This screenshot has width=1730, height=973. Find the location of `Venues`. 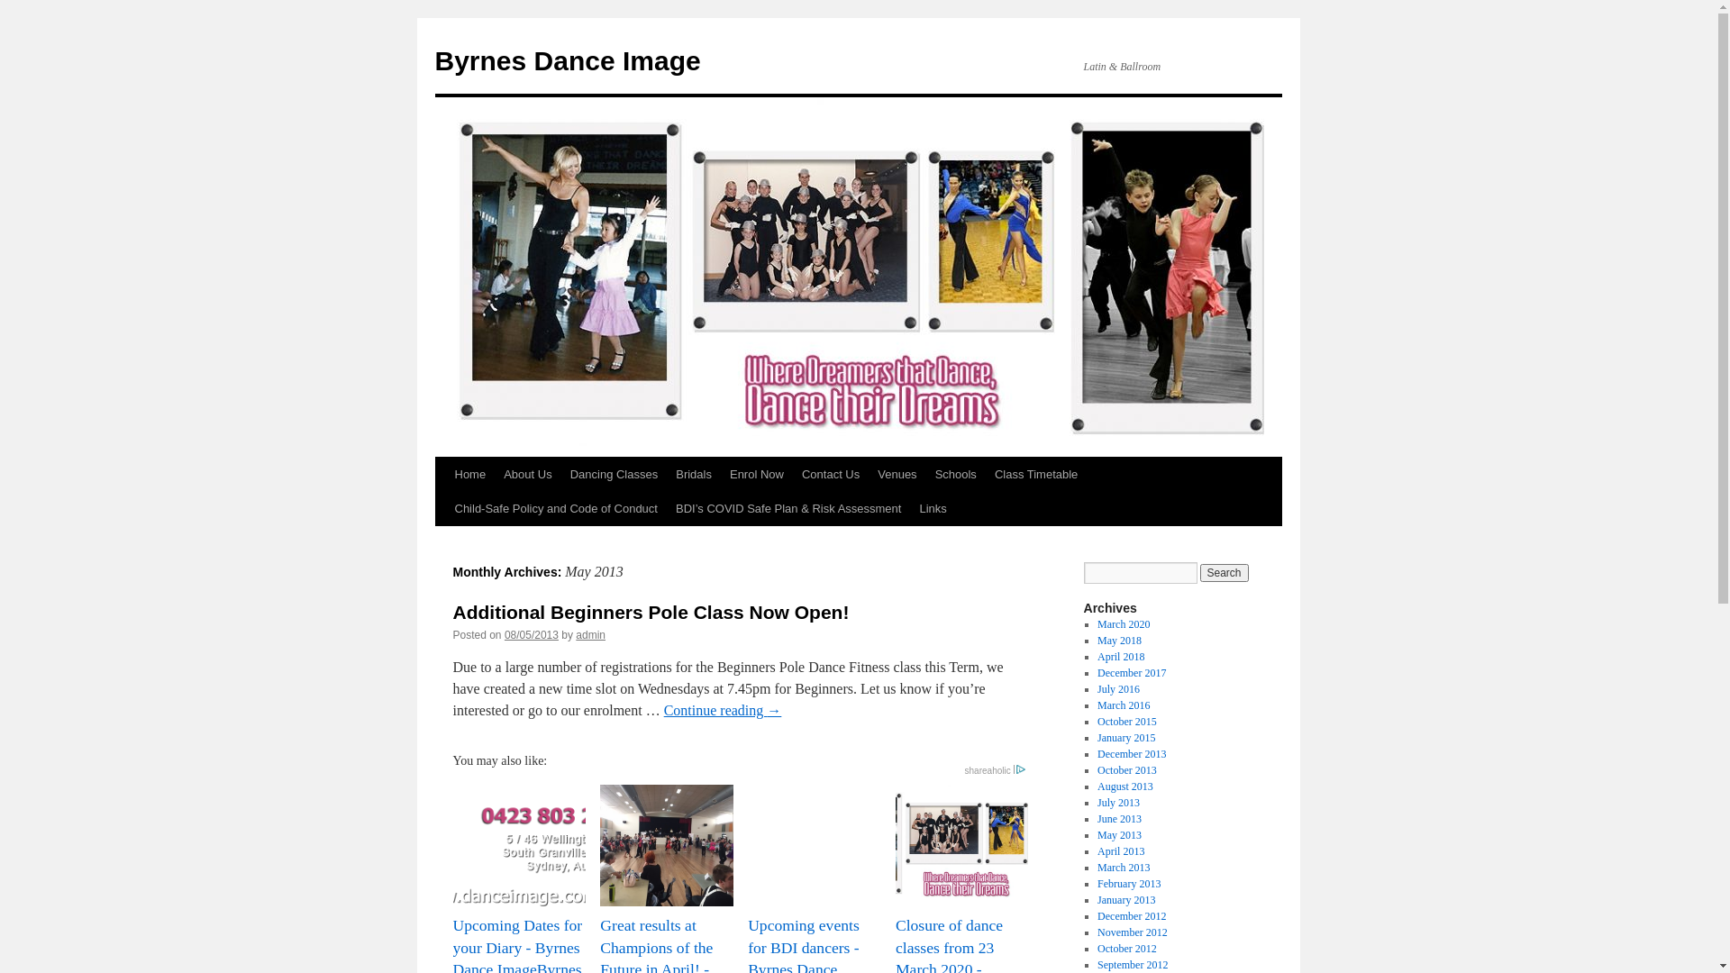

Venues is located at coordinates (897, 475).